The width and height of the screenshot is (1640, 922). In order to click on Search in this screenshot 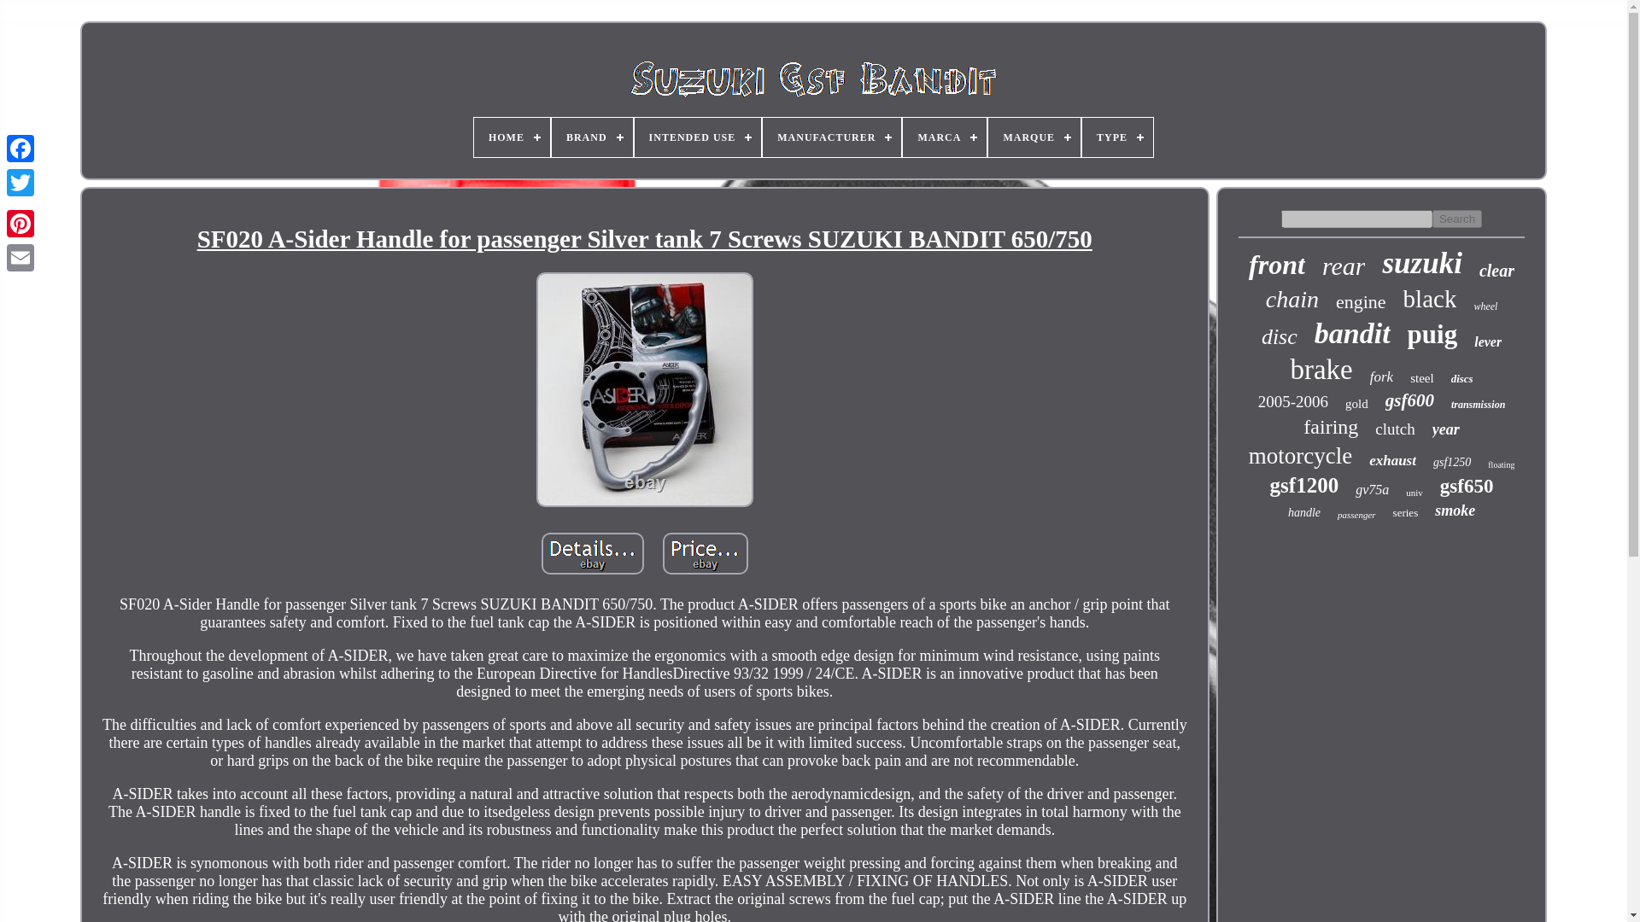, I will do `click(1457, 219)`.